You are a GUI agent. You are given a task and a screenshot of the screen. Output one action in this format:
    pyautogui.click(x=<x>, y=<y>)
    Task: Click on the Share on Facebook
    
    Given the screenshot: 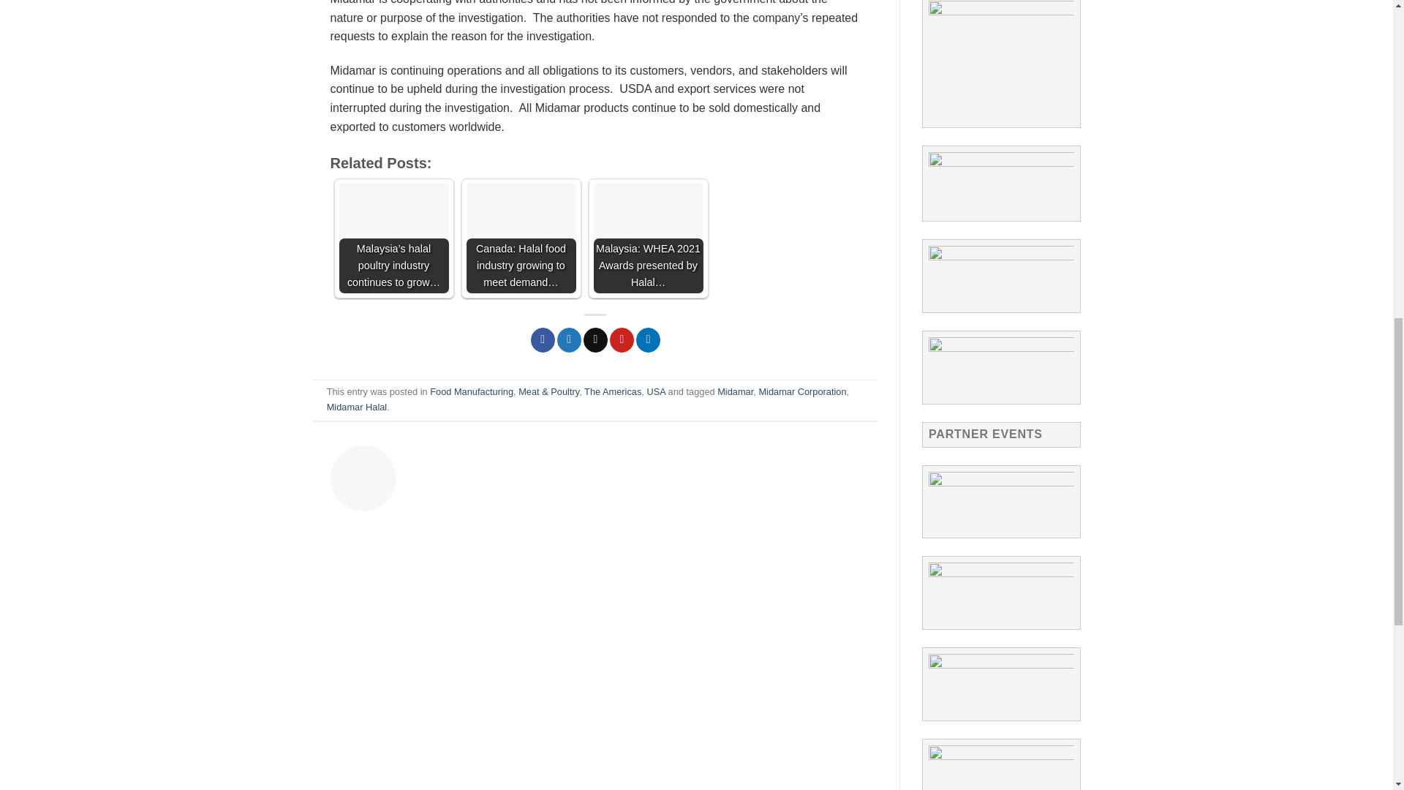 What is the action you would take?
    pyautogui.click(x=543, y=339)
    